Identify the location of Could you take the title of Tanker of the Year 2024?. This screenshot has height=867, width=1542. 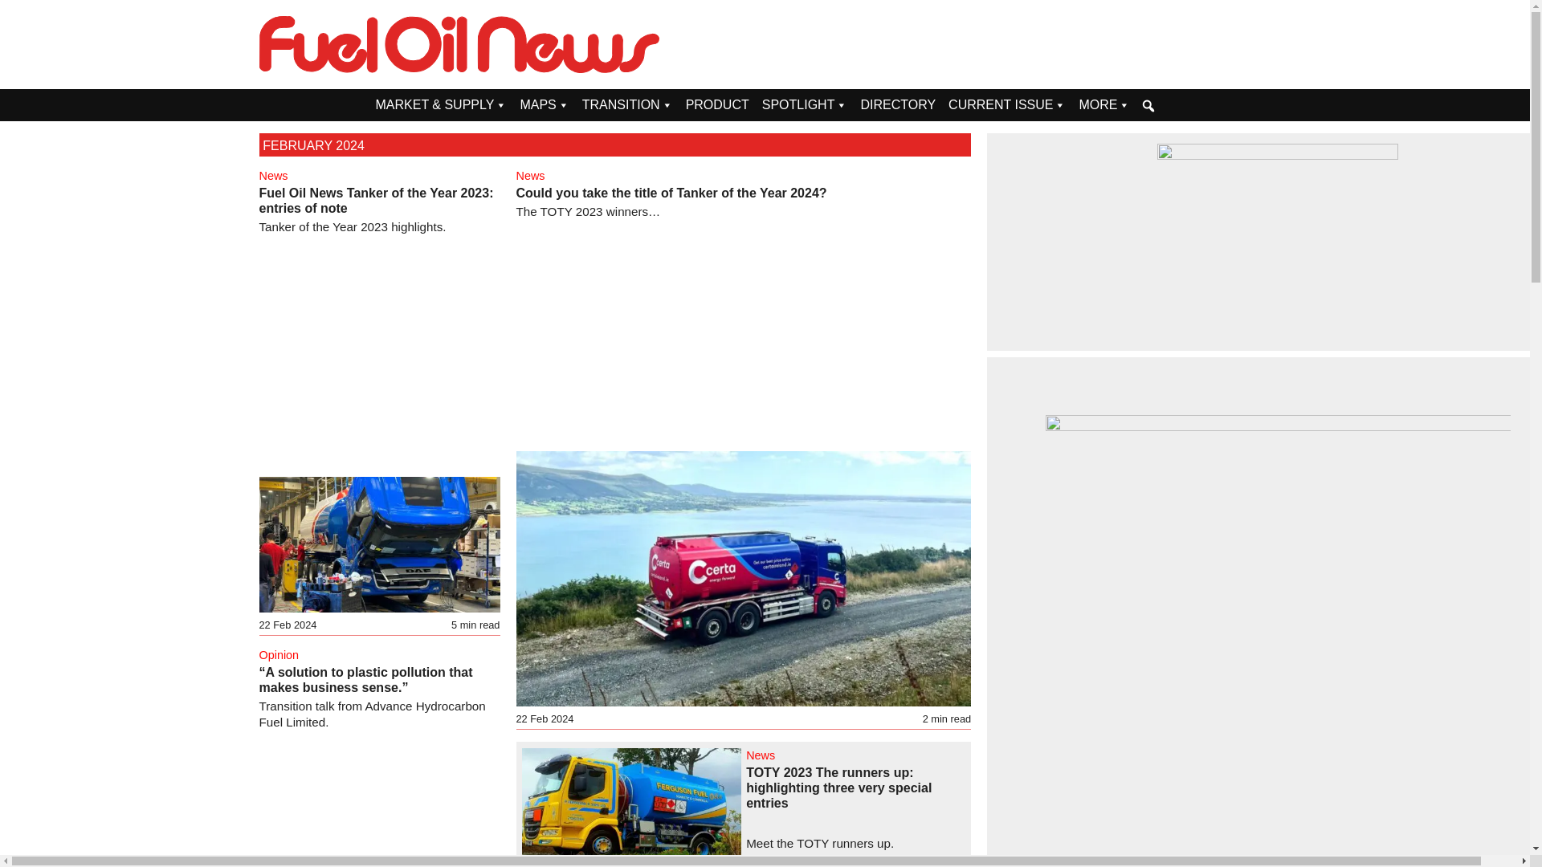
(671, 193).